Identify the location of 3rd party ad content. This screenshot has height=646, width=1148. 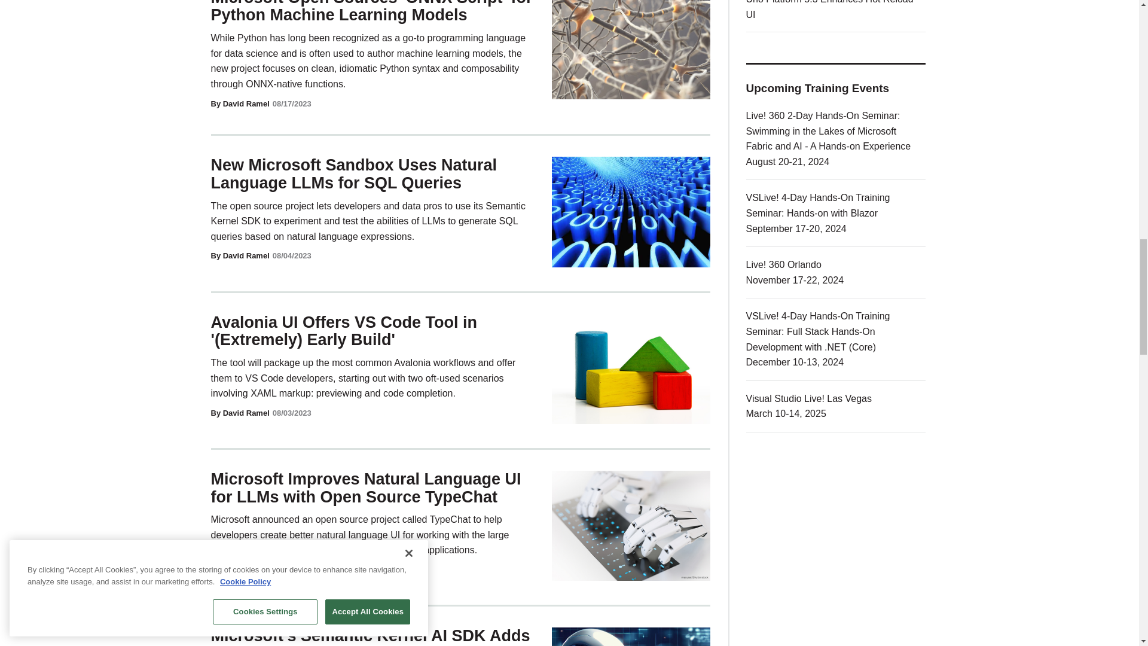
(836, 537).